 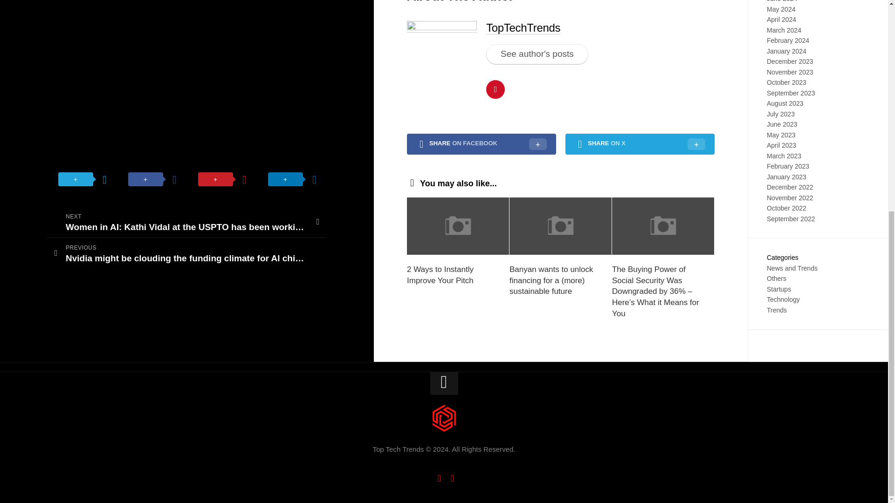 What do you see at coordinates (786, 50) in the screenshot?
I see `January 2024` at bounding box center [786, 50].